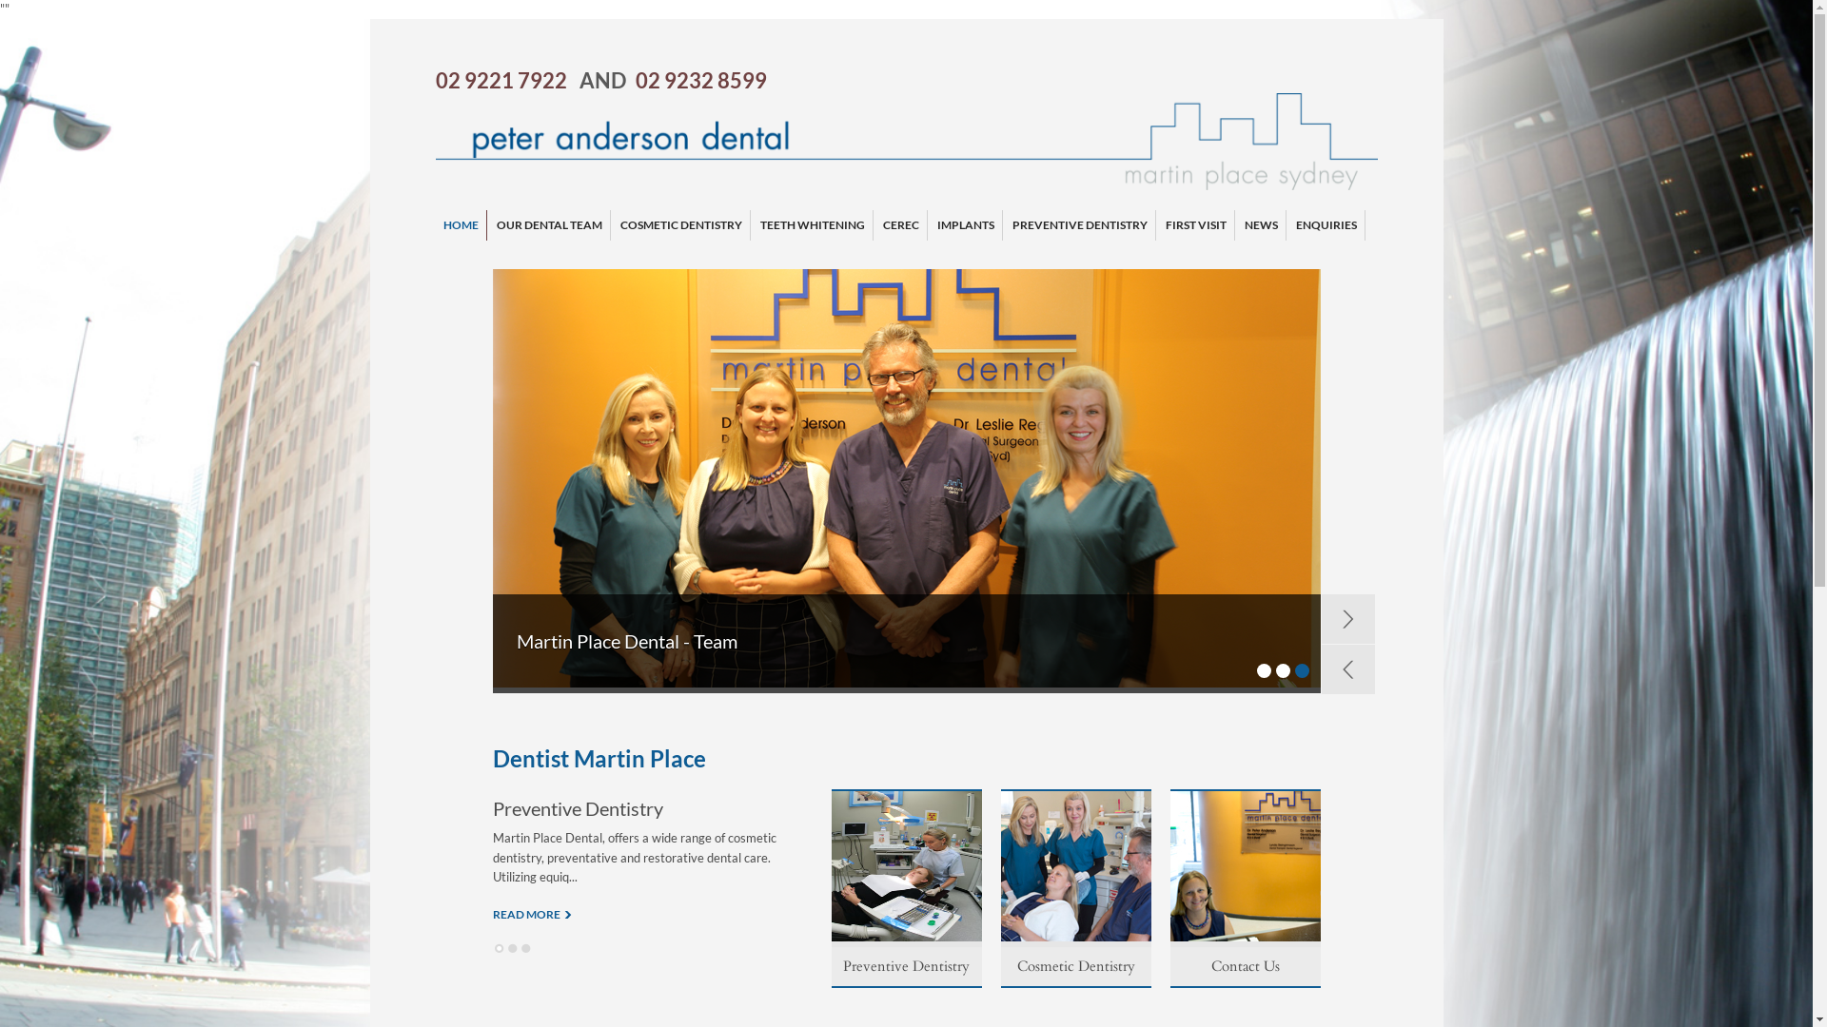  Describe the element at coordinates (550, 225) in the screenshot. I see `OUR DENTAL TEAM` at that location.